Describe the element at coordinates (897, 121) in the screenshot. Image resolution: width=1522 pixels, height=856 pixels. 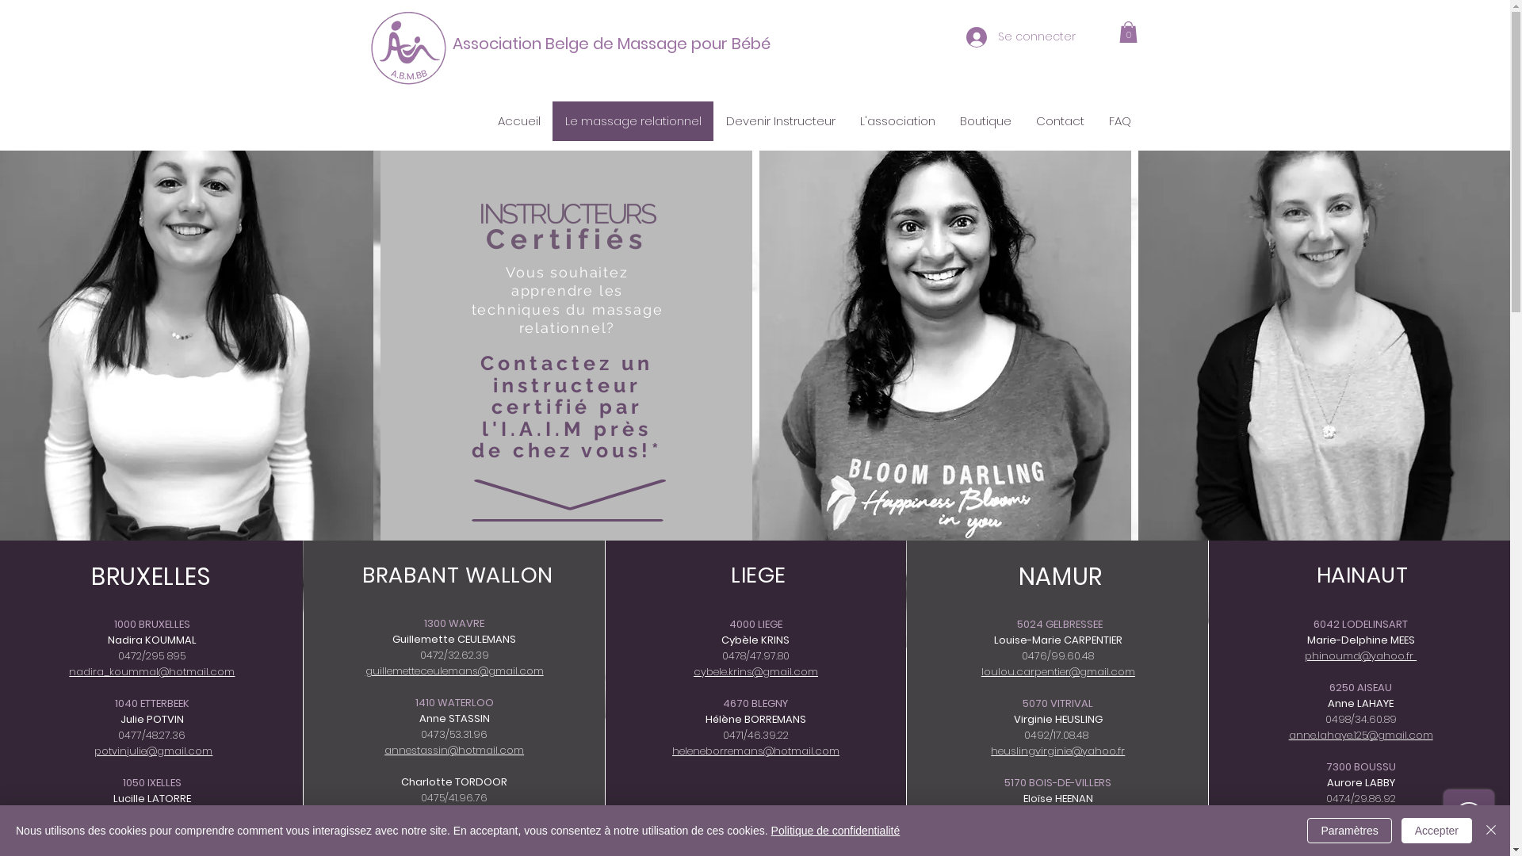
I see `L'association` at that location.